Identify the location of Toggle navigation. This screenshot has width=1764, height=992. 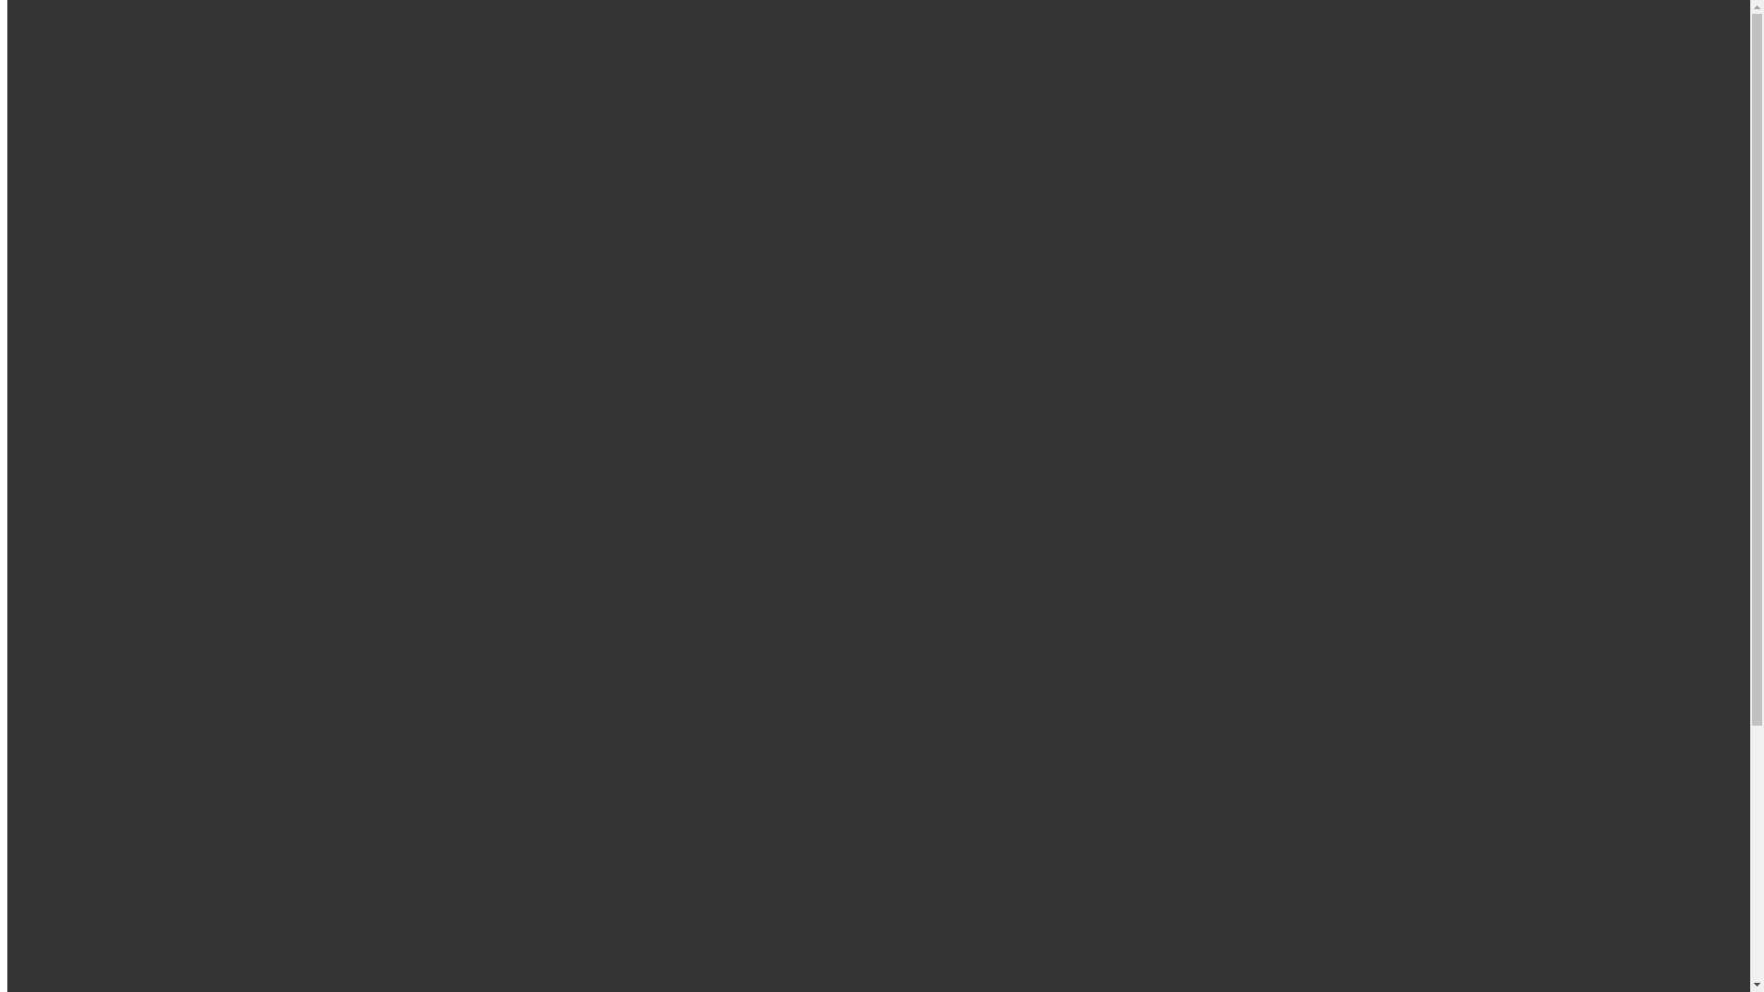
(62, 233).